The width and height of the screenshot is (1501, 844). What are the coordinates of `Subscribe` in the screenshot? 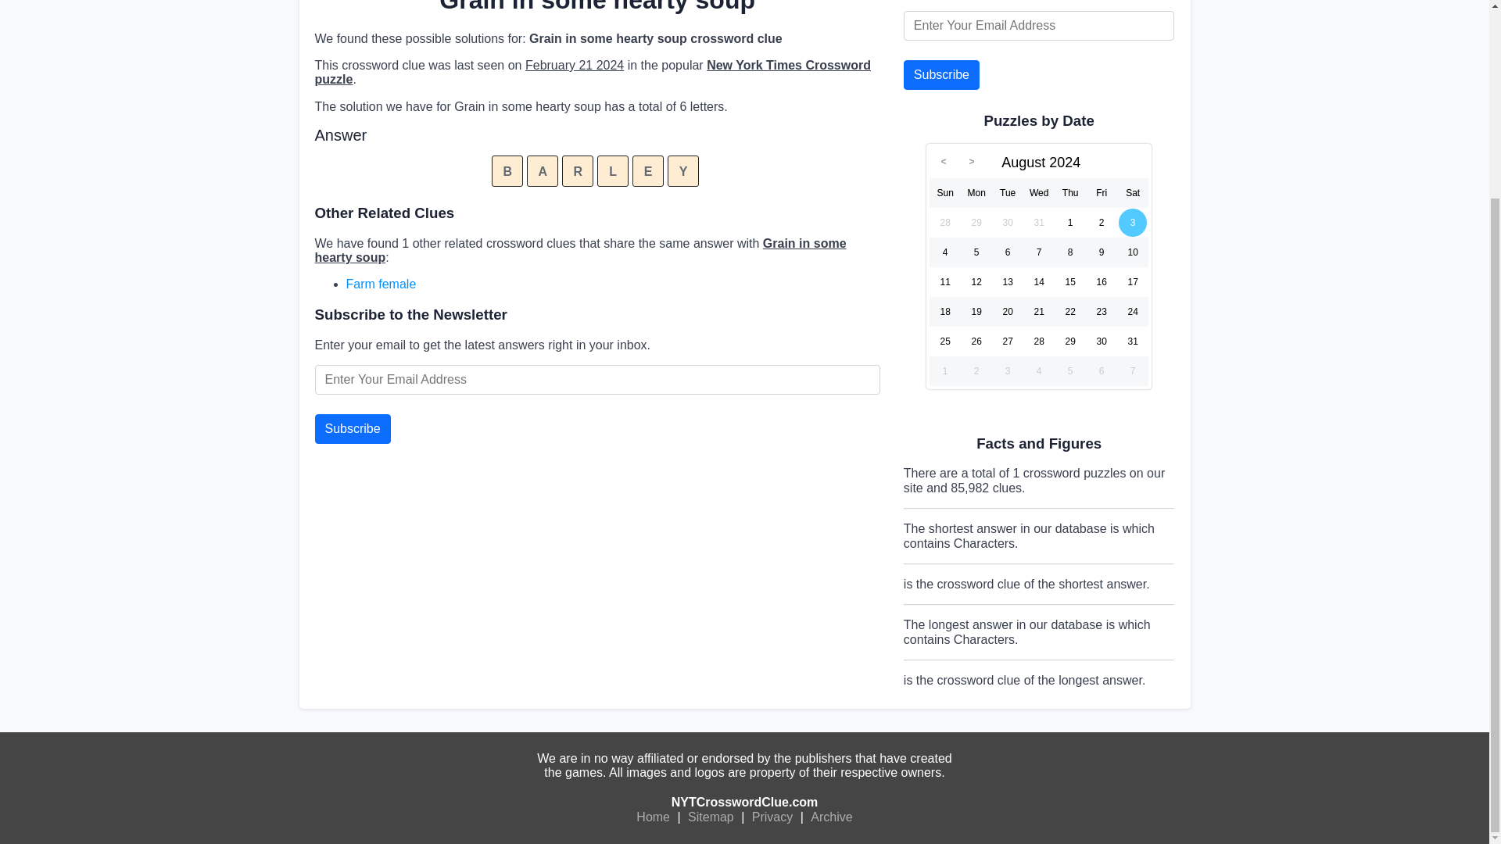 It's located at (352, 429).